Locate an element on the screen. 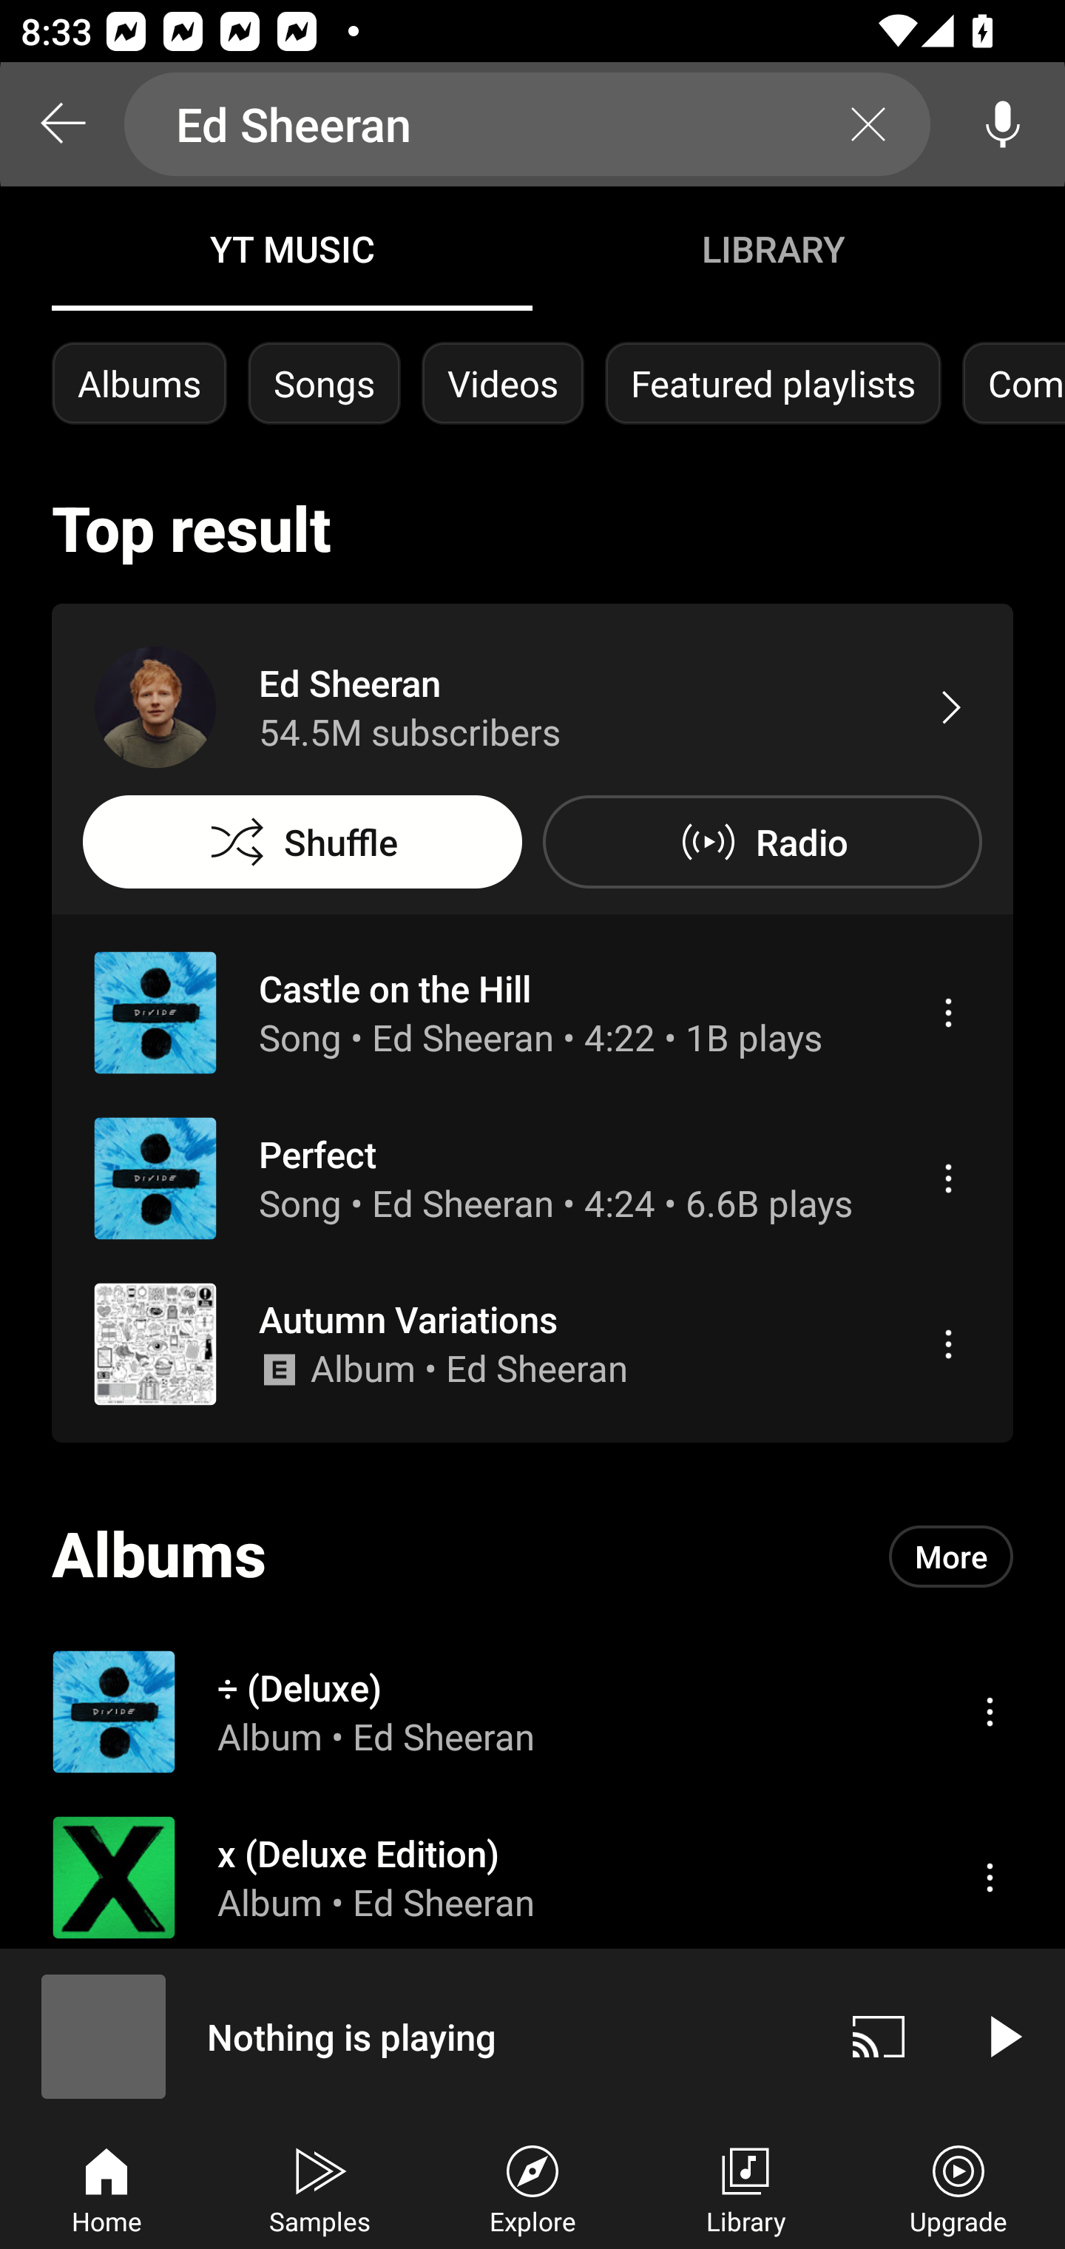 The image size is (1065, 2249). Menu is located at coordinates (990, 1878).